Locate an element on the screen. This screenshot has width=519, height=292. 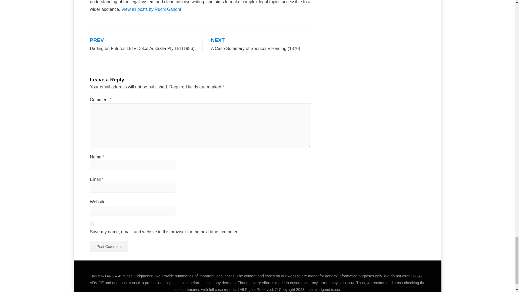
Post Comment is located at coordinates (109, 247).